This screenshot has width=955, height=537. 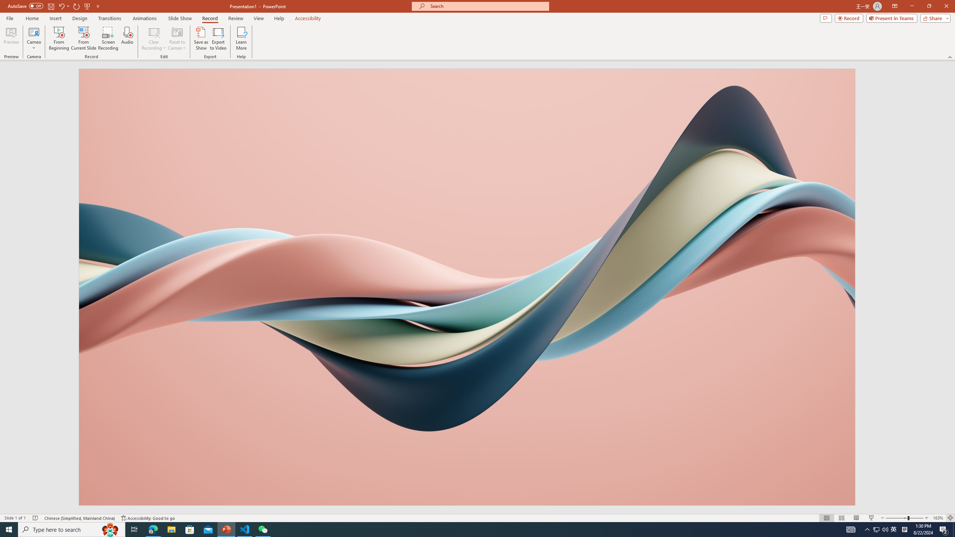 What do you see at coordinates (938, 518) in the screenshot?
I see `Zoom 163%` at bounding box center [938, 518].